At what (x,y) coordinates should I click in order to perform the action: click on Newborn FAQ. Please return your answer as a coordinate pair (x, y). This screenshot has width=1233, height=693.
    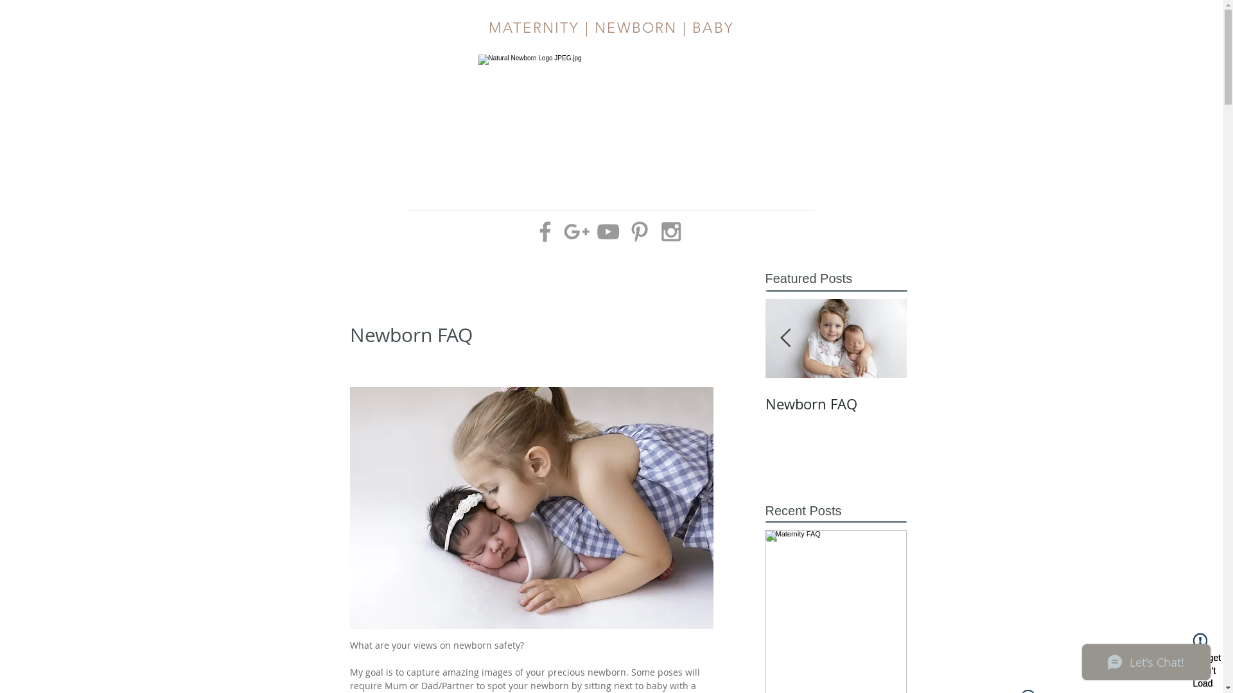
    Looking at the image, I should click on (836, 404).